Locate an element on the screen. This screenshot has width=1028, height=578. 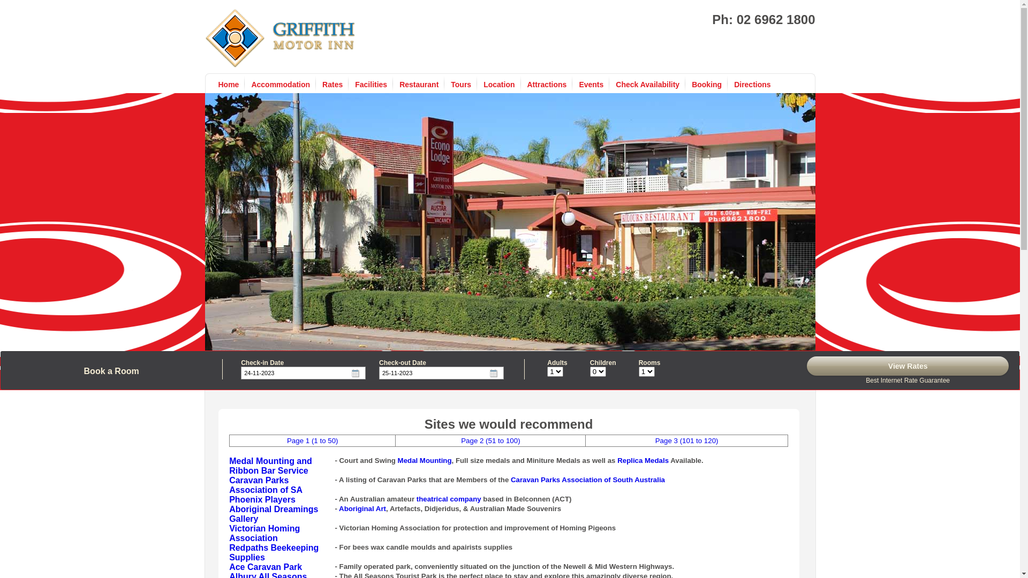
Tours is located at coordinates (461, 85).